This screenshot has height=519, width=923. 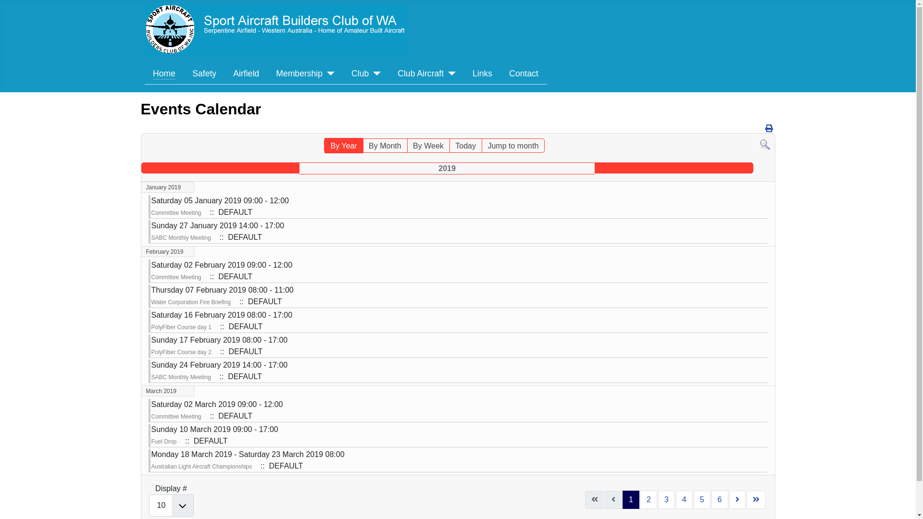 What do you see at coordinates (164, 74) in the screenshot?
I see `Home` at bounding box center [164, 74].